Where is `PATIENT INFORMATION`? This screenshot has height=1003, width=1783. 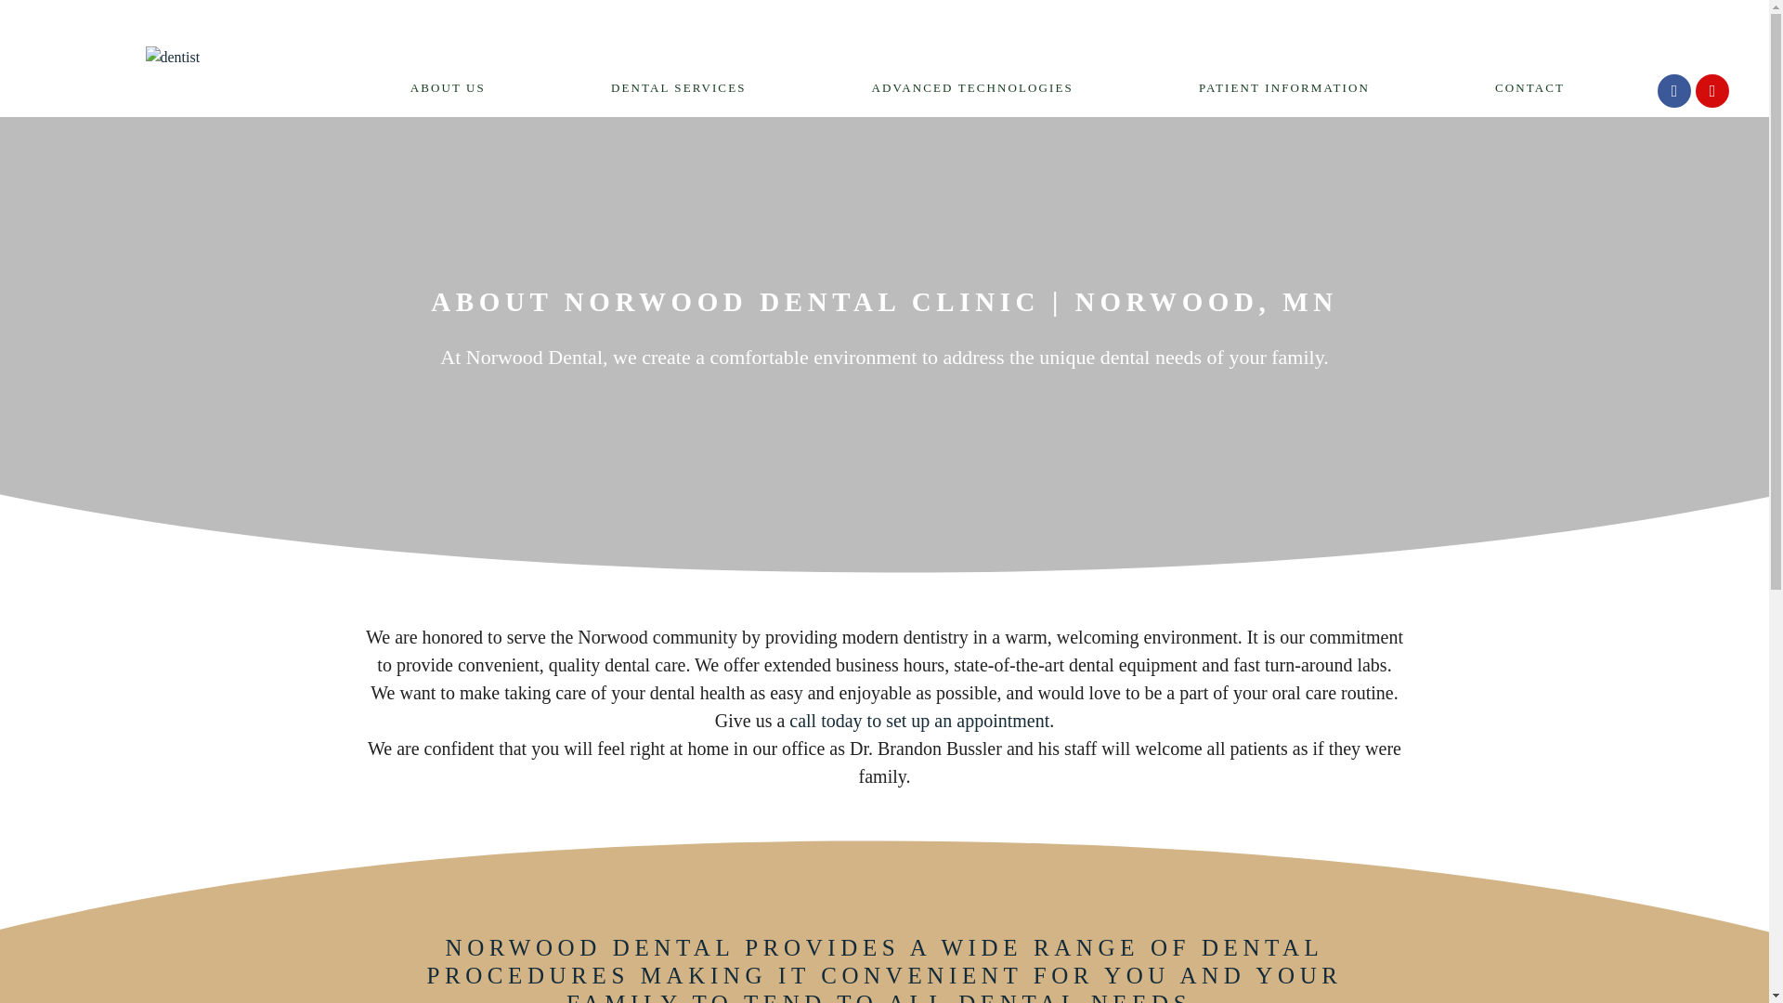
PATIENT INFORMATION is located at coordinates (1289, 87).